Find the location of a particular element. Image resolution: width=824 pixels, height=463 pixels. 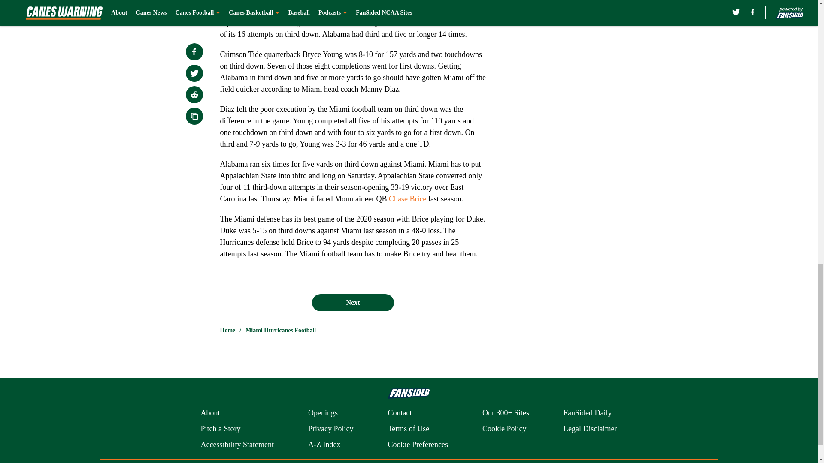

Next is located at coordinates (352, 302).